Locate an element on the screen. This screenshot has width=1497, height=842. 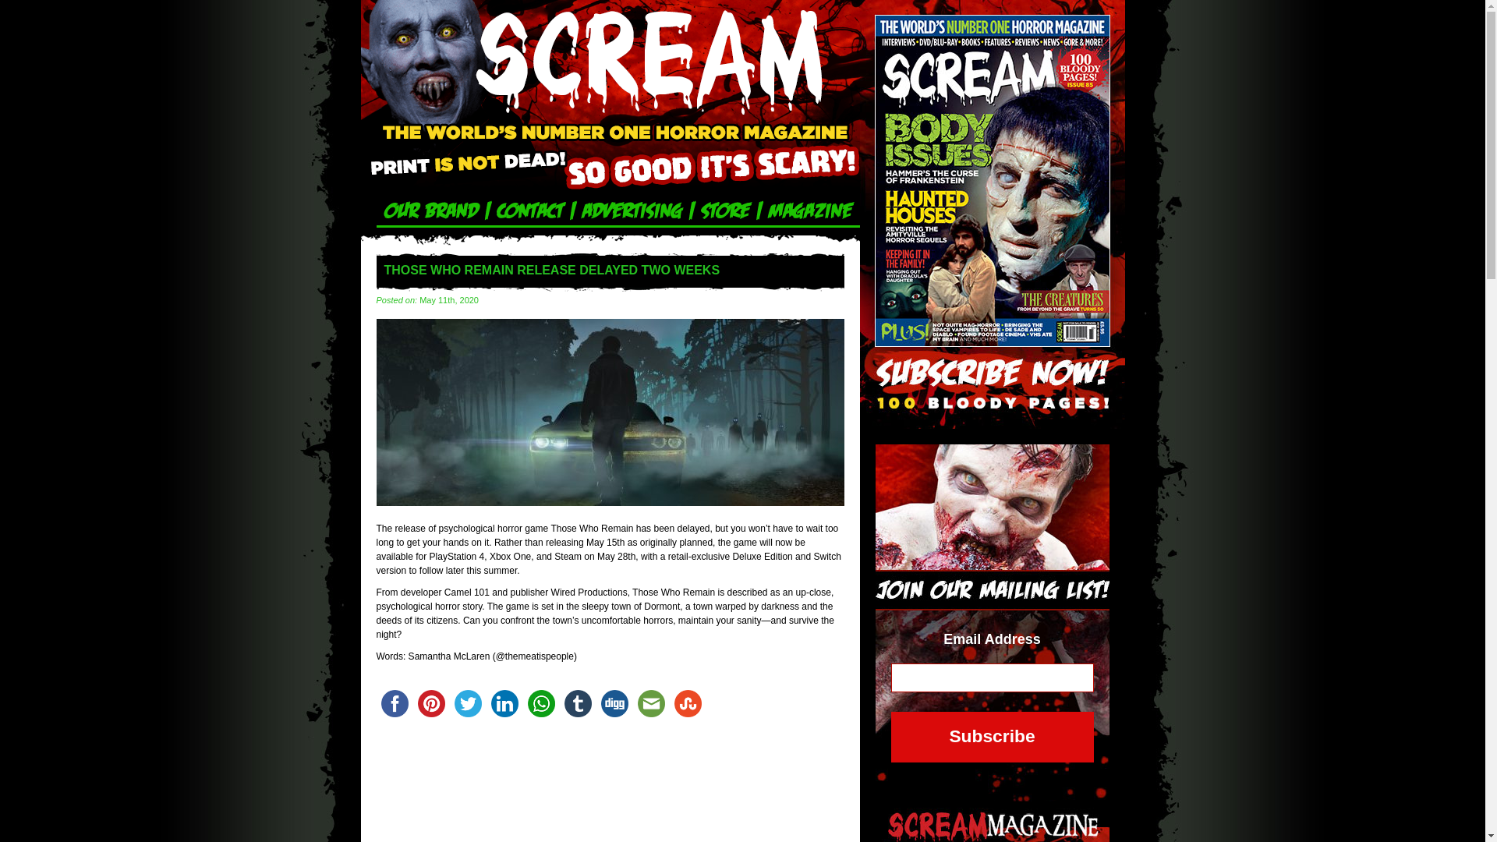
whatsapp is located at coordinates (540, 703).